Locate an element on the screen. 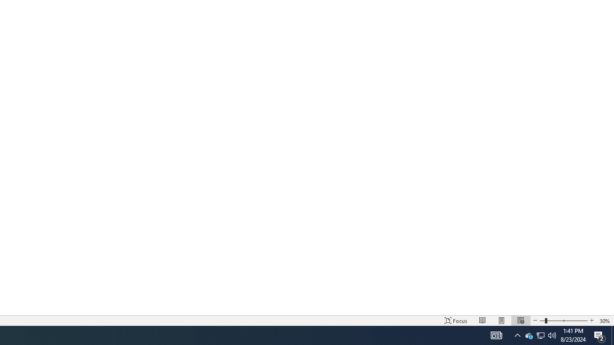 The width and height of the screenshot is (614, 345). Focus  is located at coordinates (456, 320).